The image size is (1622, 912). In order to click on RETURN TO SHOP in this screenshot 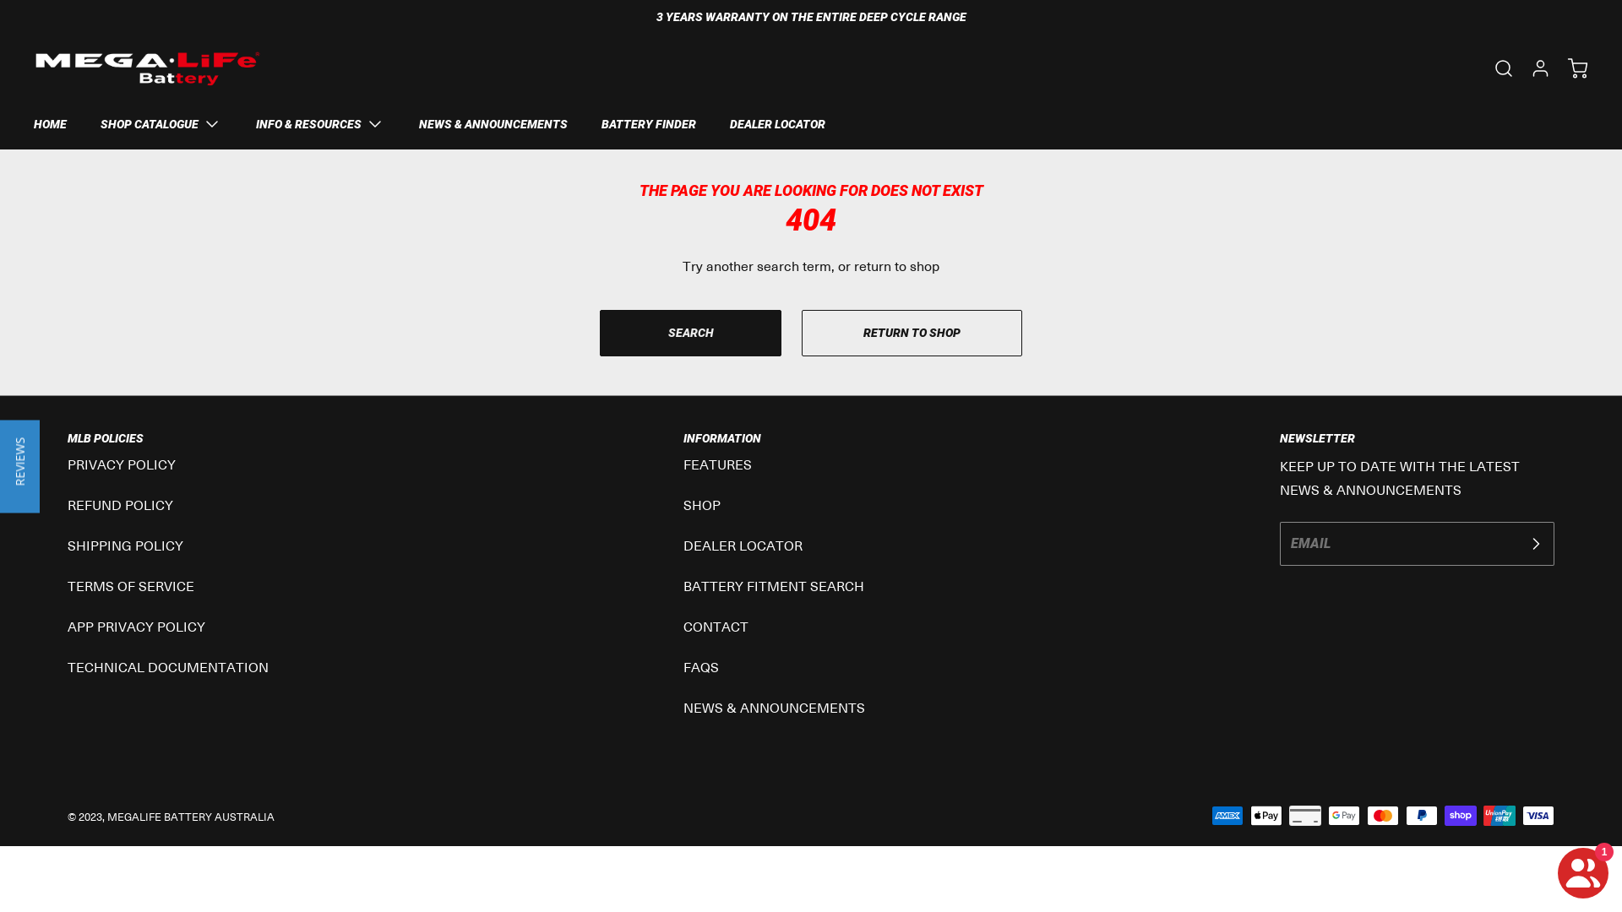, I will do `click(912, 333)`.